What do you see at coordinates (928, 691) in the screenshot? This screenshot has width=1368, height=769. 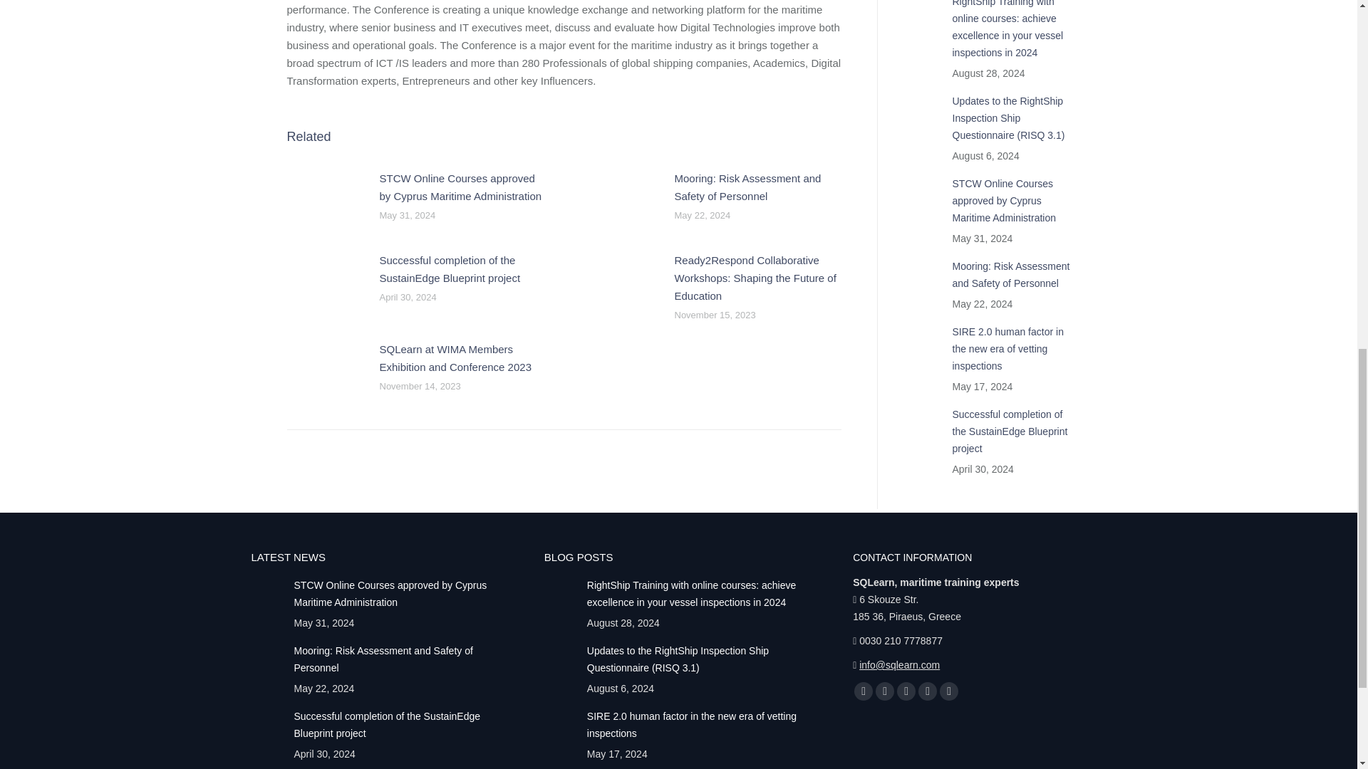 I see `Linkedin page opens in new window` at bounding box center [928, 691].